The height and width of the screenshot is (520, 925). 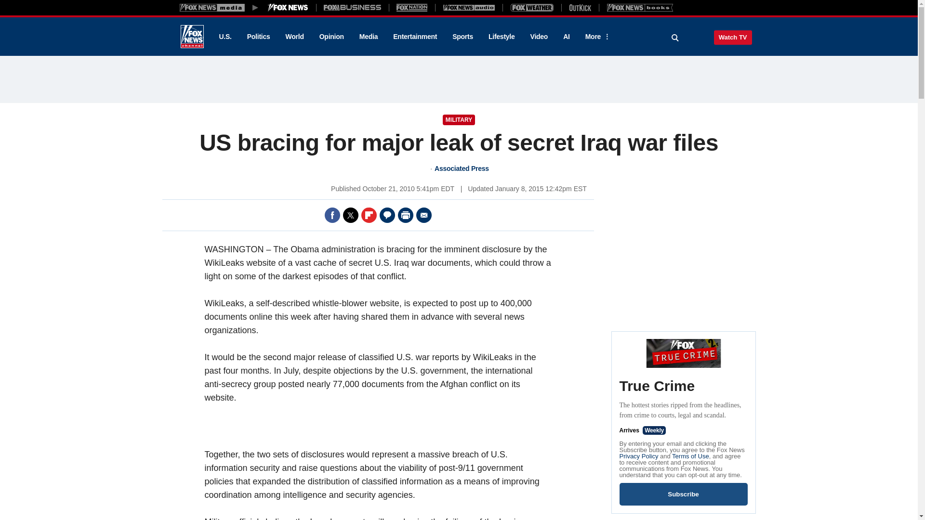 What do you see at coordinates (192, 37) in the screenshot?
I see `Fox News` at bounding box center [192, 37].